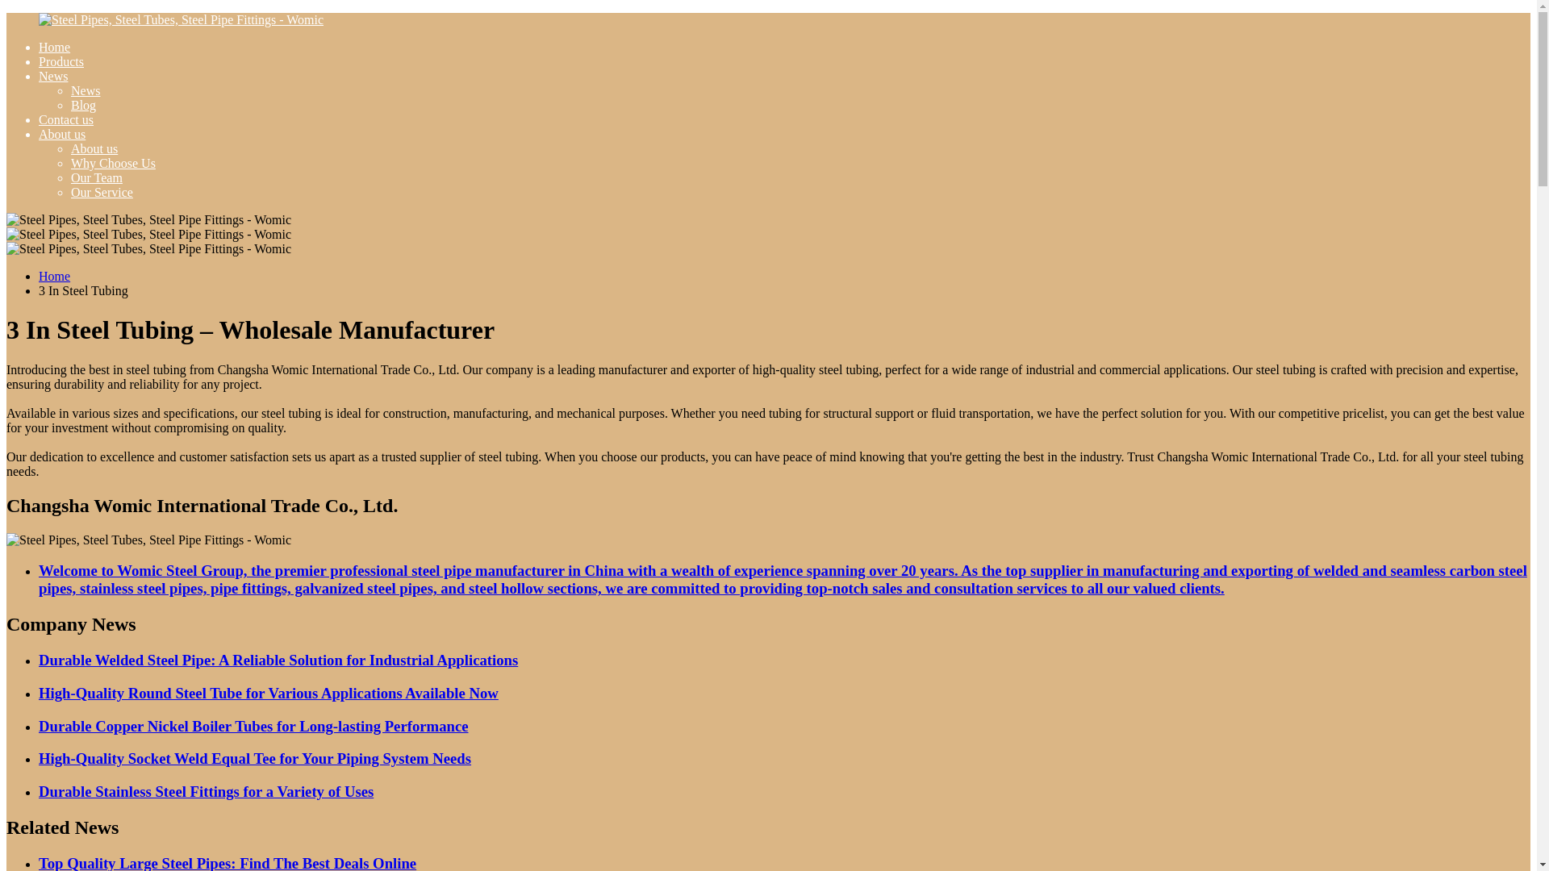 The image size is (1549, 871). Describe the element at coordinates (53, 76) in the screenshot. I see `News` at that location.